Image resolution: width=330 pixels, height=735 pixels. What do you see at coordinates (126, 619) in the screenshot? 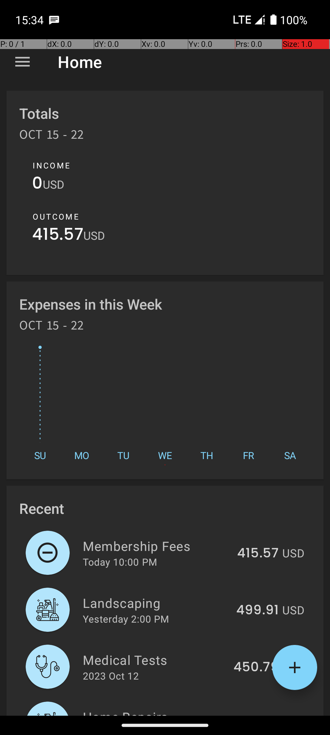
I see `Yesterday 2:00 PM` at bounding box center [126, 619].